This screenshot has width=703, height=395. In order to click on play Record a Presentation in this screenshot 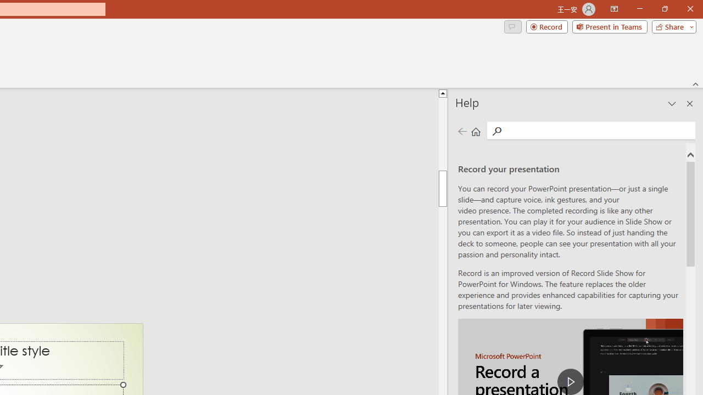, I will do `click(570, 382)`.